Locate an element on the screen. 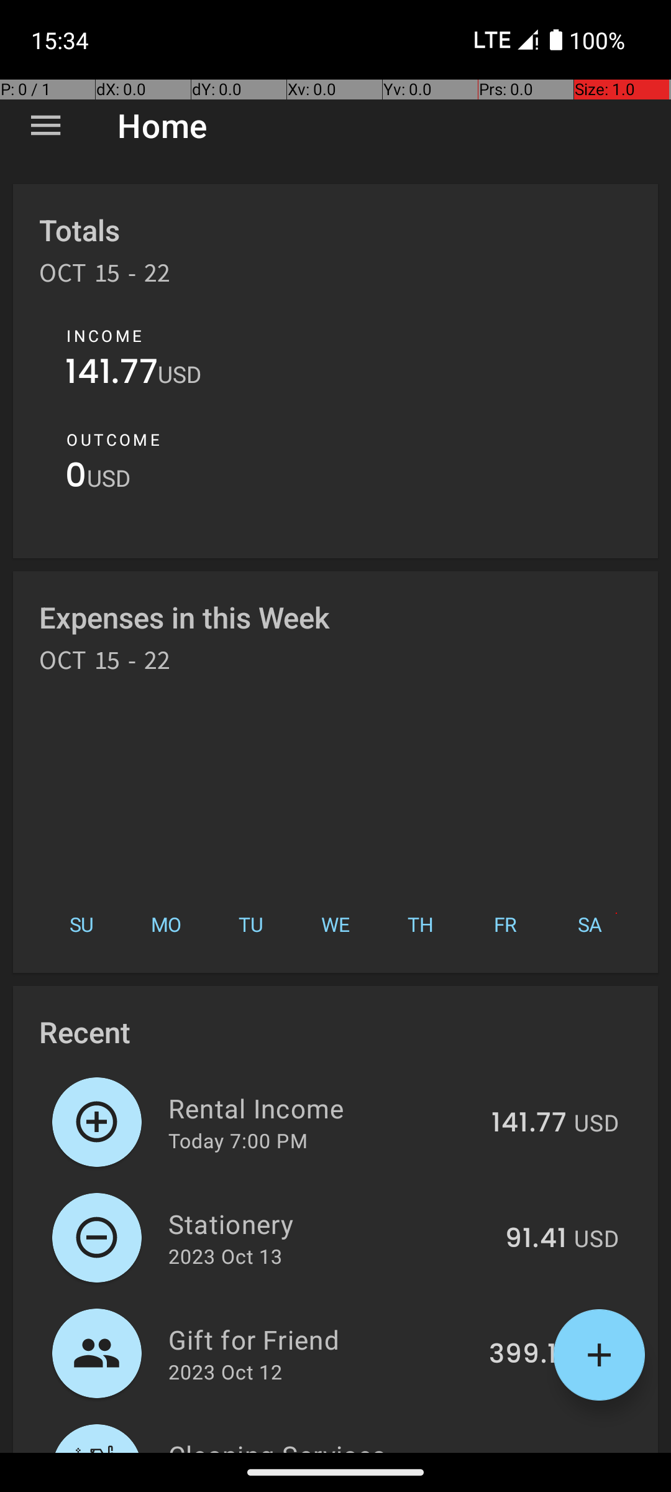 This screenshot has height=1492, width=671. Gift for Friend is located at coordinates (322, 1339).